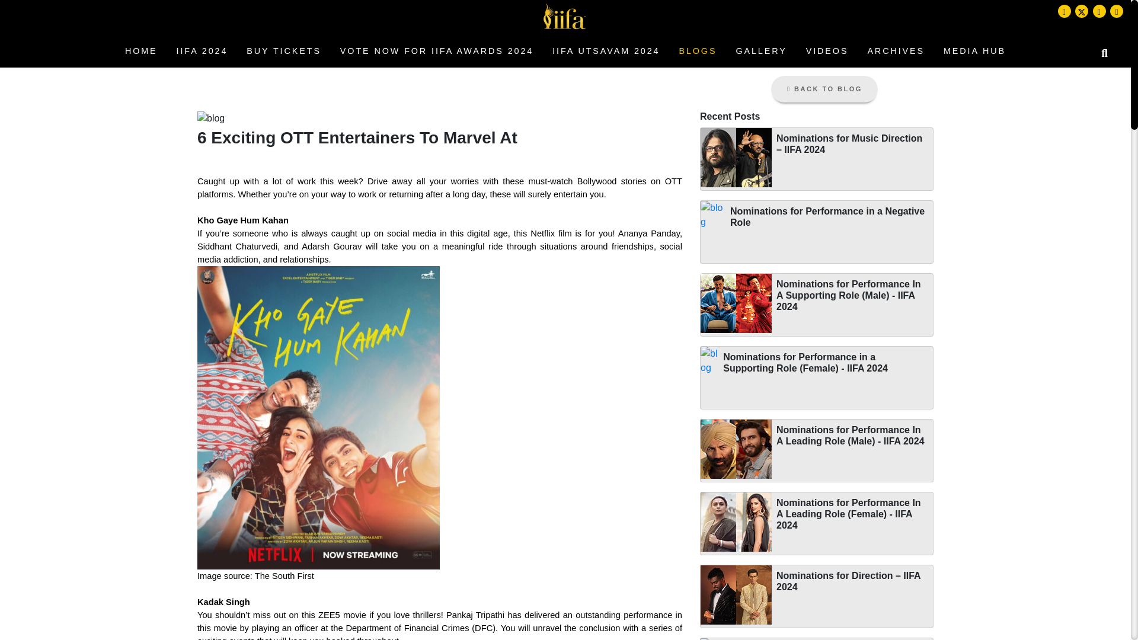 This screenshot has height=640, width=1138. What do you see at coordinates (437, 51) in the screenshot?
I see `VOTE NOW FOR IIFA AWARDS 2024` at bounding box center [437, 51].